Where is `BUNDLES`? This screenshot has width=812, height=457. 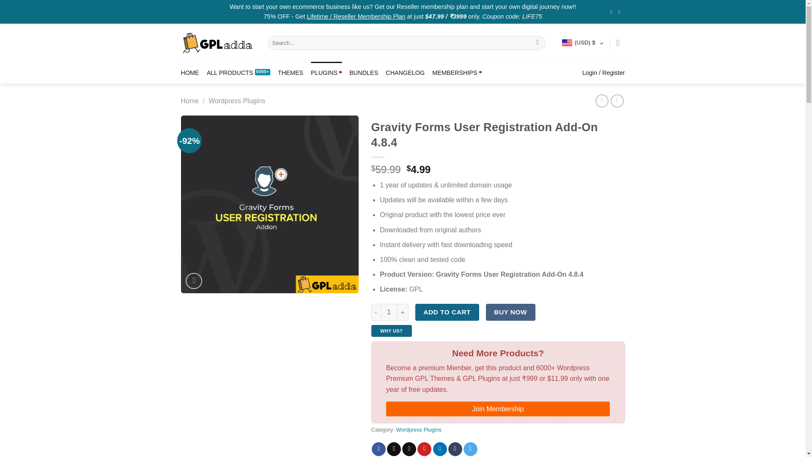 BUNDLES is located at coordinates (364, 72).